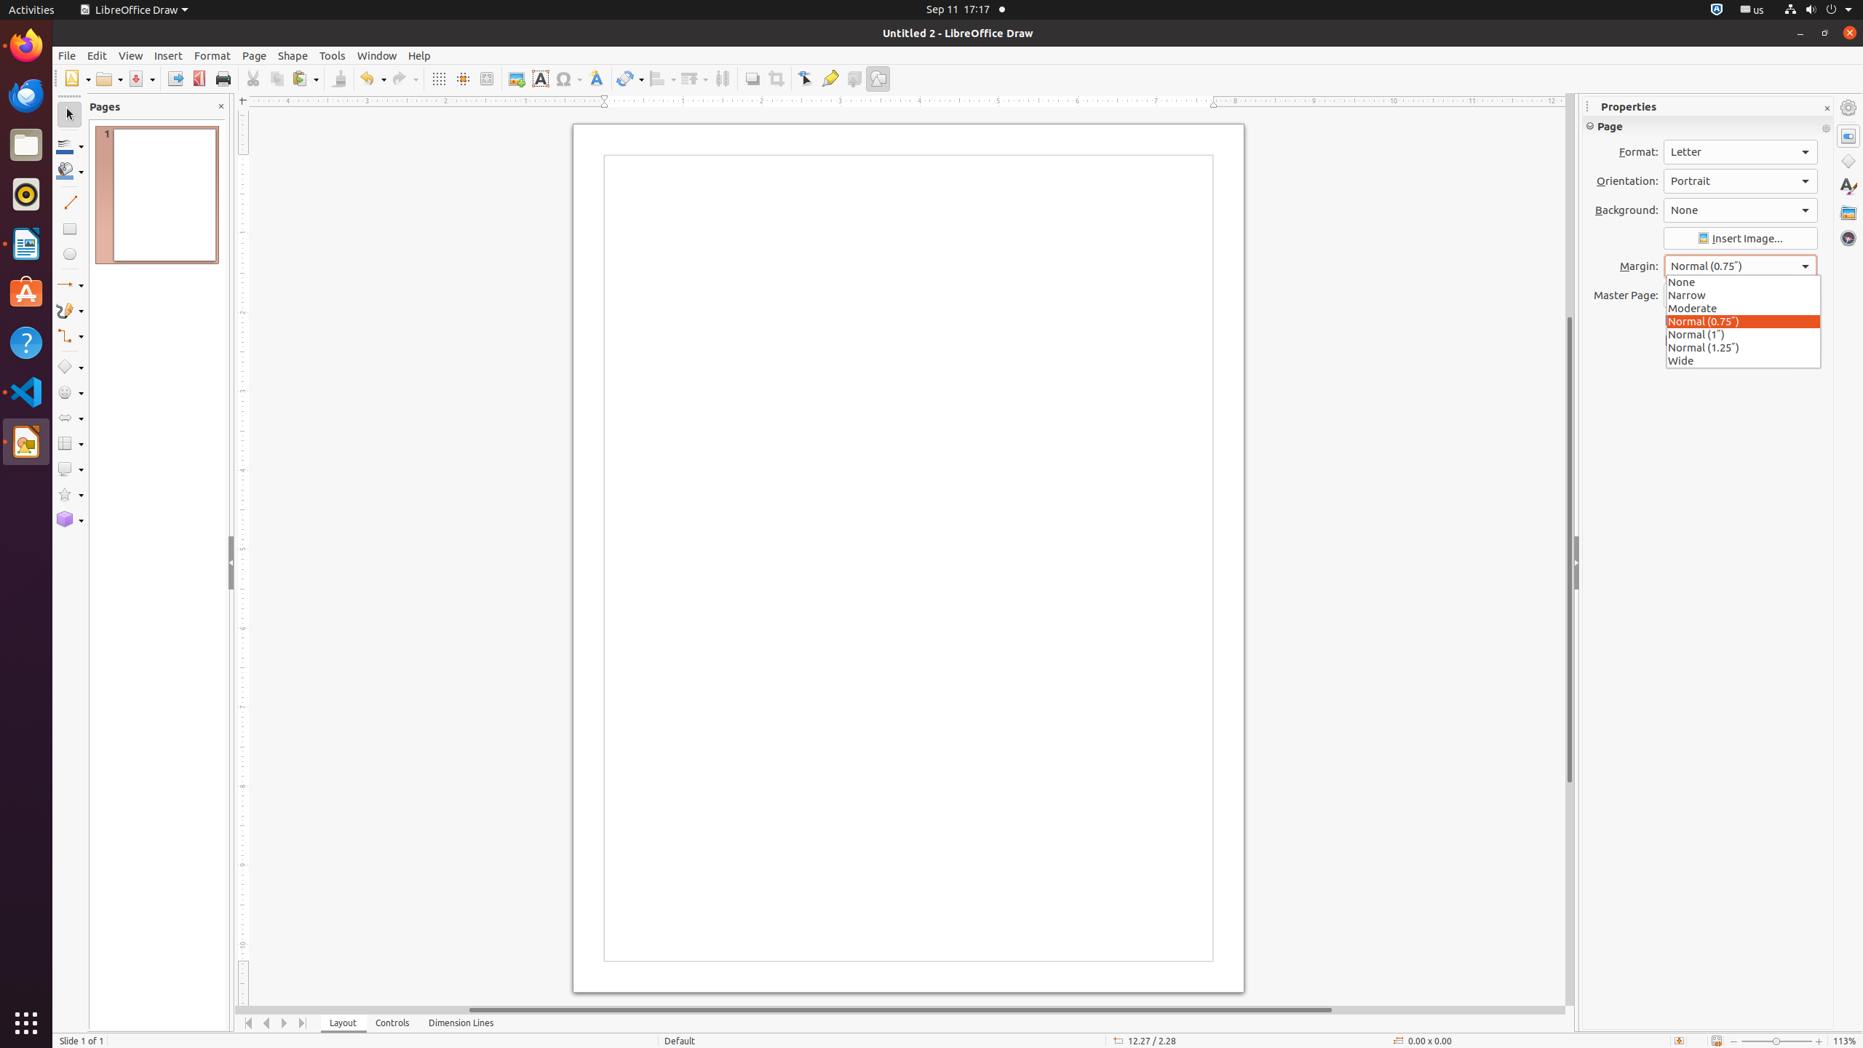 The height and width of the screenshot is (1048, 1863). I want to click on Gallery, so click(1848, 213).